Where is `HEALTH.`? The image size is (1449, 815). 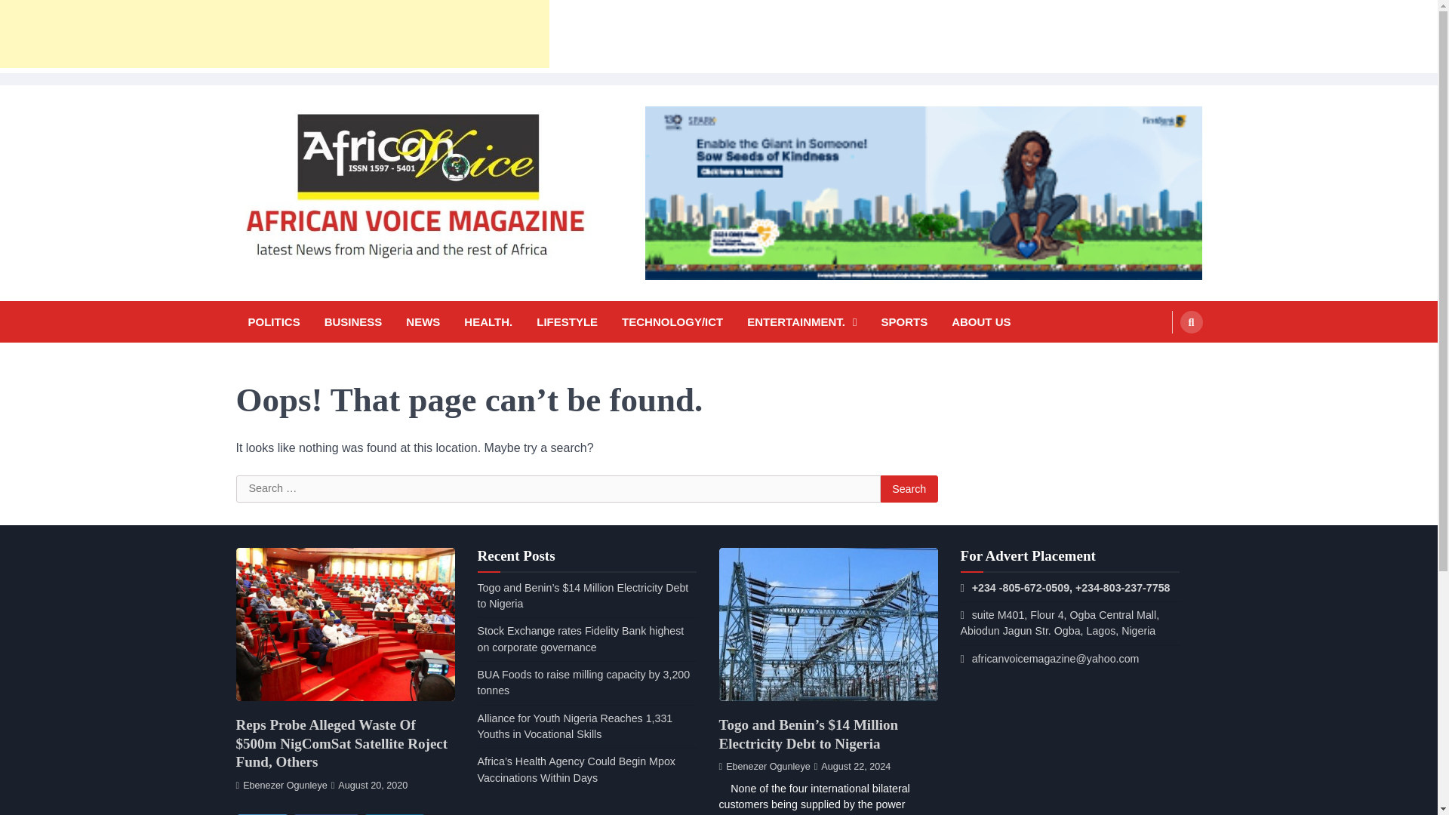 HEALTH. is located at coordinates (488, 321).